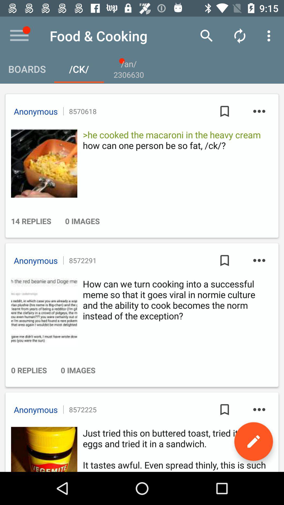 This screenshot has width=284, height=505. I want to click on edit option, so click(253, 441).